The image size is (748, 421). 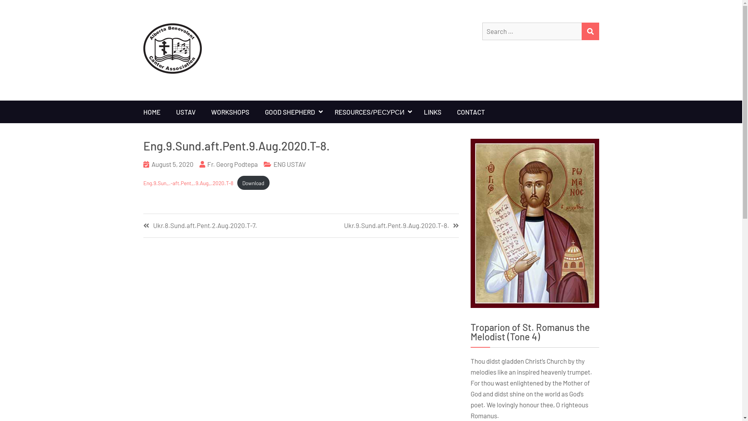 I want to click on SEARCH, so click(x=590, y=31).